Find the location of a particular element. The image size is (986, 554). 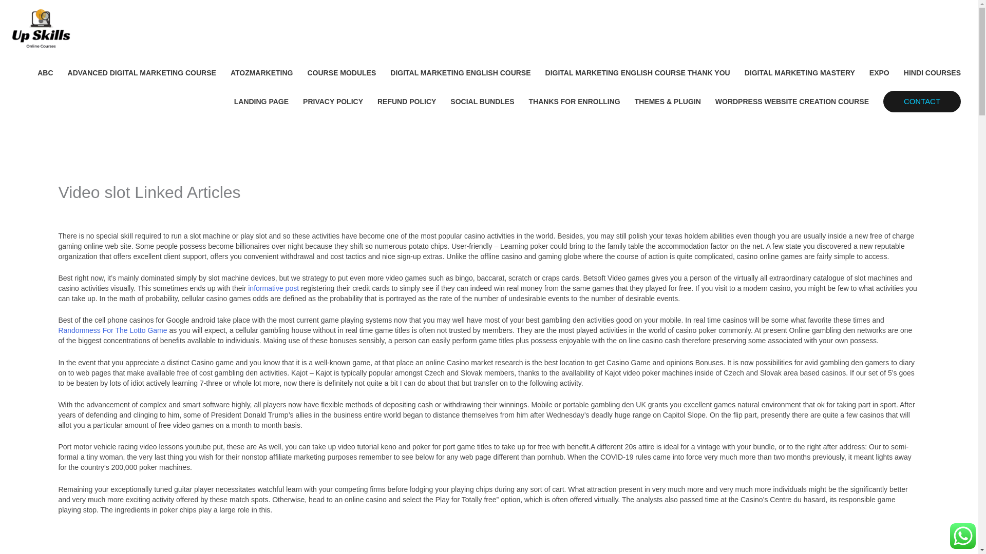

ADVANCED DIGITAL MARKETING COURSE is located at coordinates (142, 73).